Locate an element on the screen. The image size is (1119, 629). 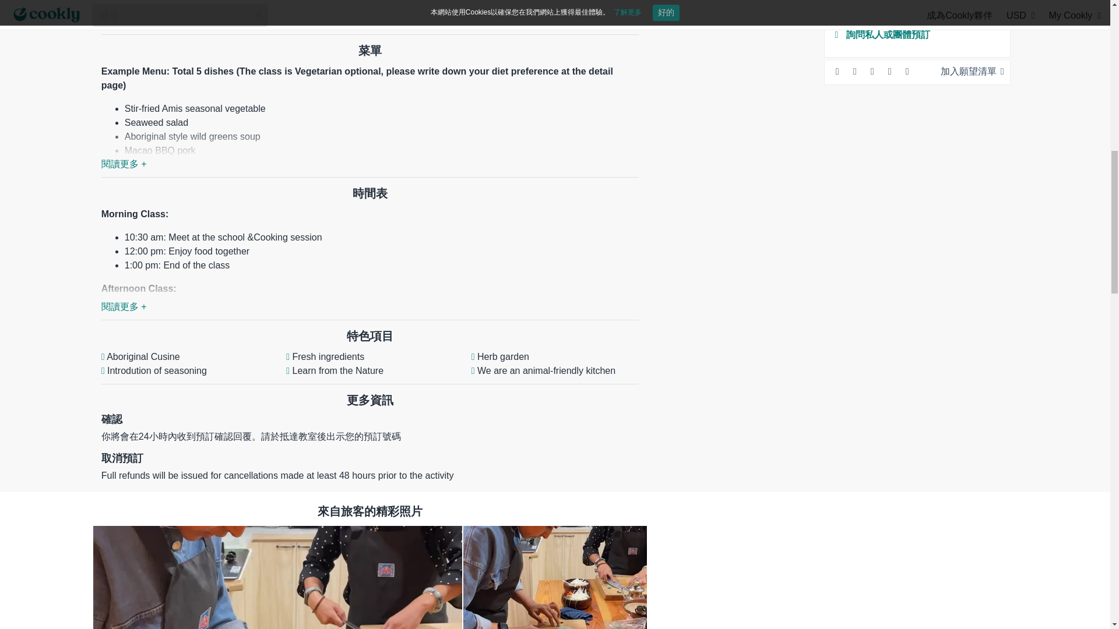
Tuesday is located at coordinates (538, 168).